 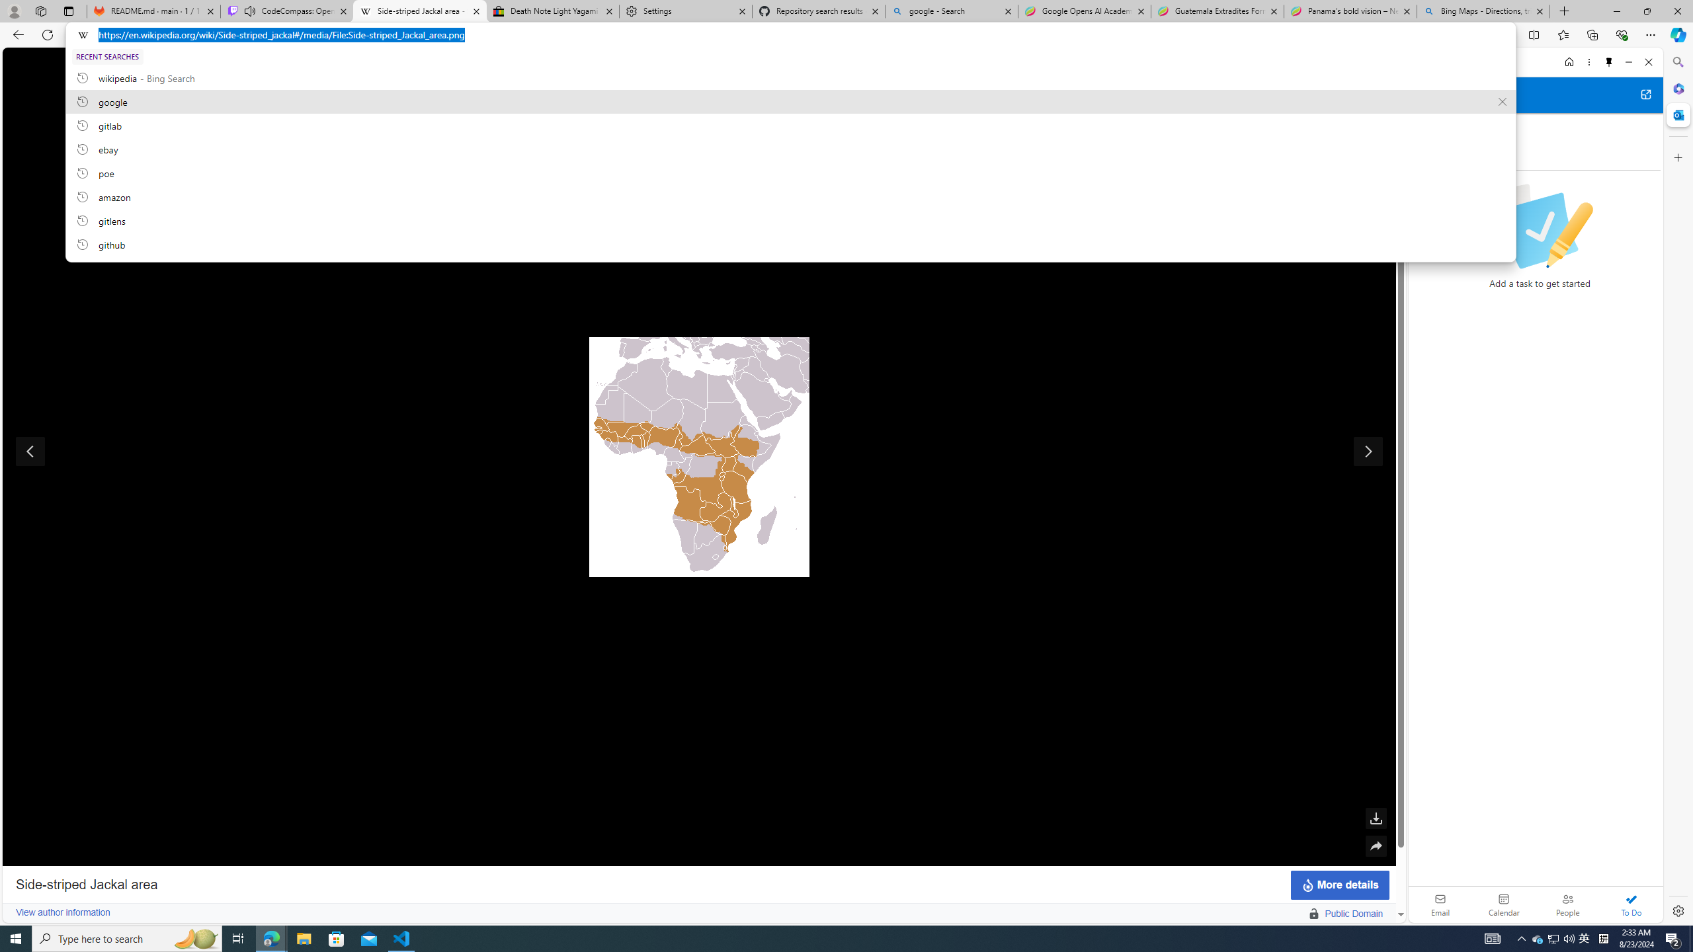 What do you see at coordinates (790, 220) in the screenshot?
I see `gitlens, recent searches from history` at bounding box center [790, 220].